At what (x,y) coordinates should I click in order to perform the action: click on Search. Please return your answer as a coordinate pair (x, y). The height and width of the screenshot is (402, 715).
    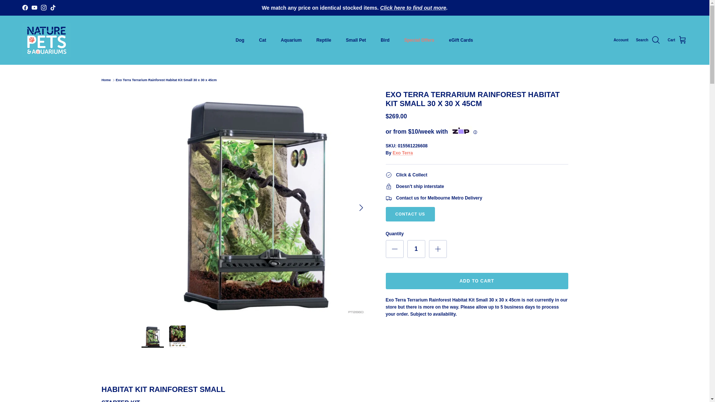
    Looking at the image, I should click on (648, 40).